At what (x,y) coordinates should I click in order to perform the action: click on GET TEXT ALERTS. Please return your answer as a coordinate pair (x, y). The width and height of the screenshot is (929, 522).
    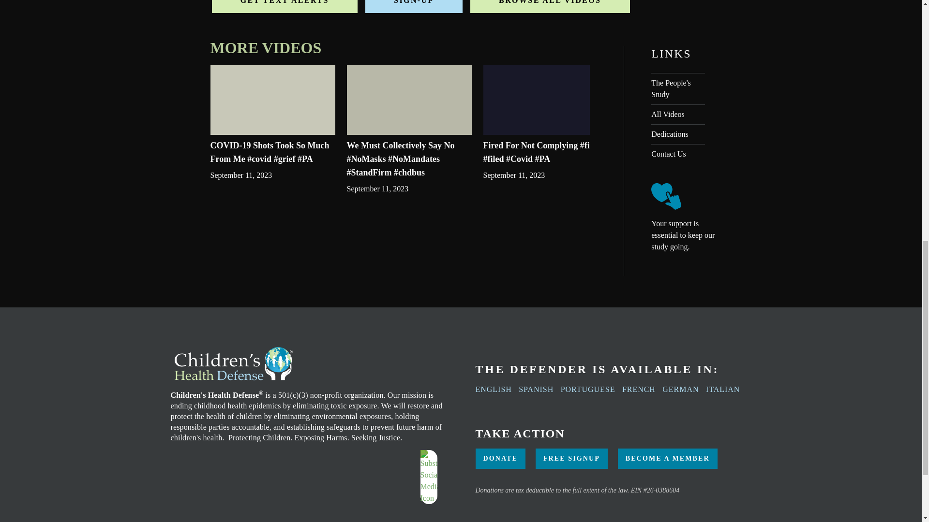
    Looking at the image, I should click on (285, 7).